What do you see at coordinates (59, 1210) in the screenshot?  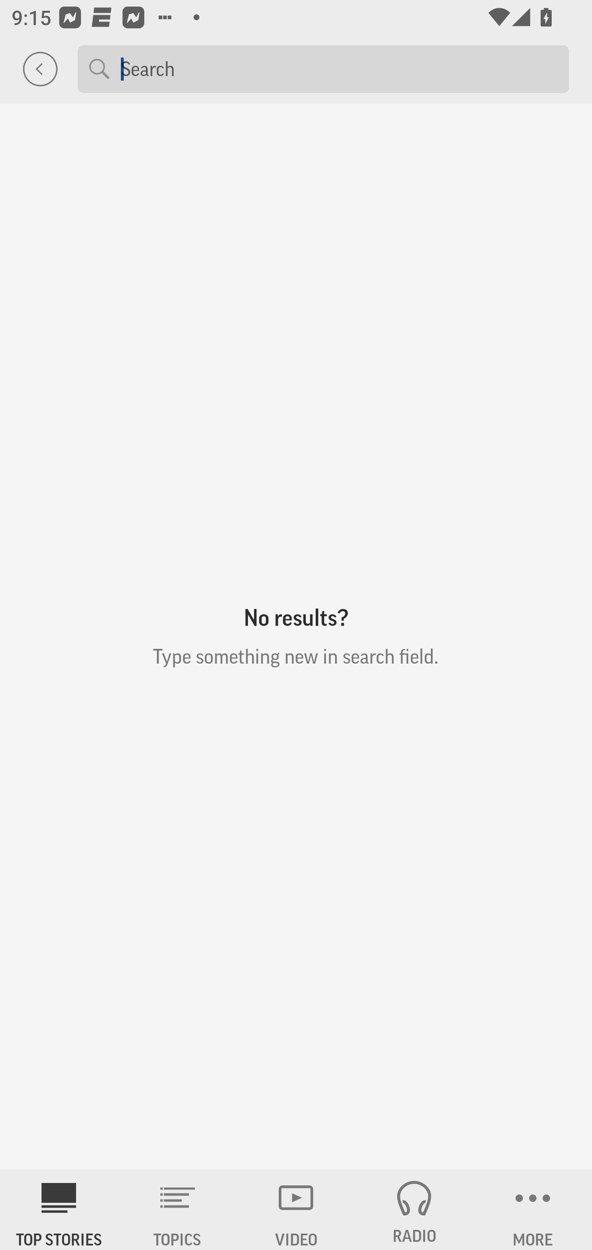 I see `AP News TOP STORIES` at bounding box center [59, 1210].